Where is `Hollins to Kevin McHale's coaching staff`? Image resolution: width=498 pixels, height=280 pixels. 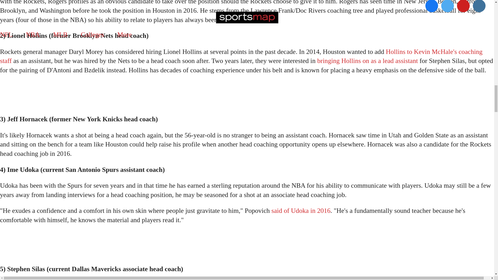 Hollins to Kevin McHale's coaching staff is located at coordinates (241, 56).